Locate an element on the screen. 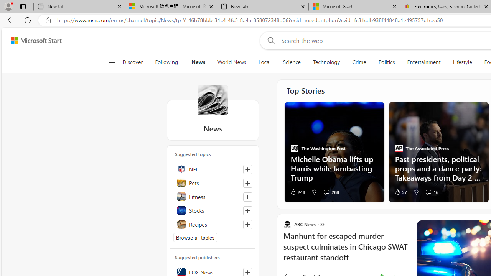  Local is located at coordinates (264, 62).